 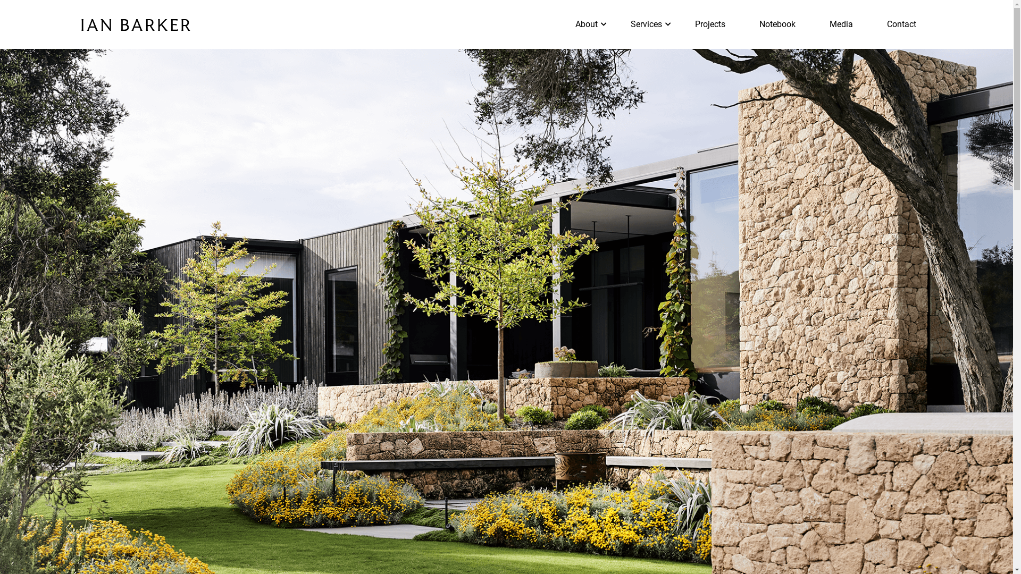 I want to click on Media, so click(x=841, y=24).